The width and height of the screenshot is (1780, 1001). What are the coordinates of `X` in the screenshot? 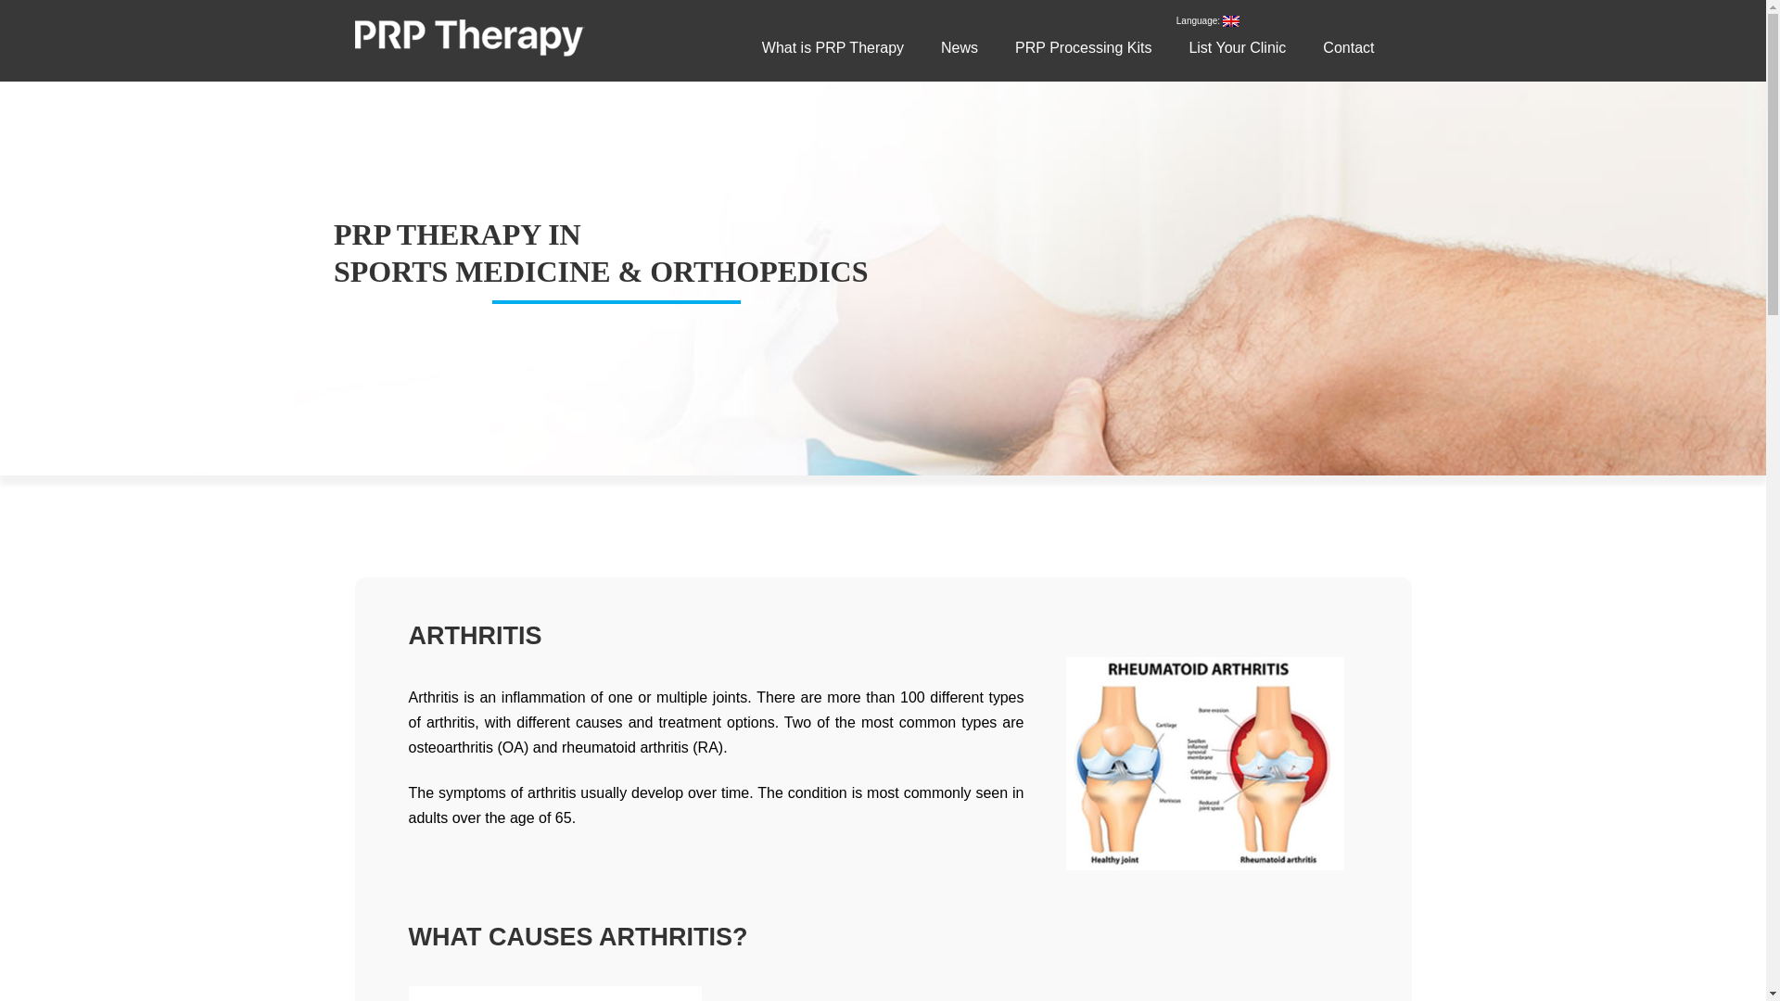 It's located at (1724, 42).